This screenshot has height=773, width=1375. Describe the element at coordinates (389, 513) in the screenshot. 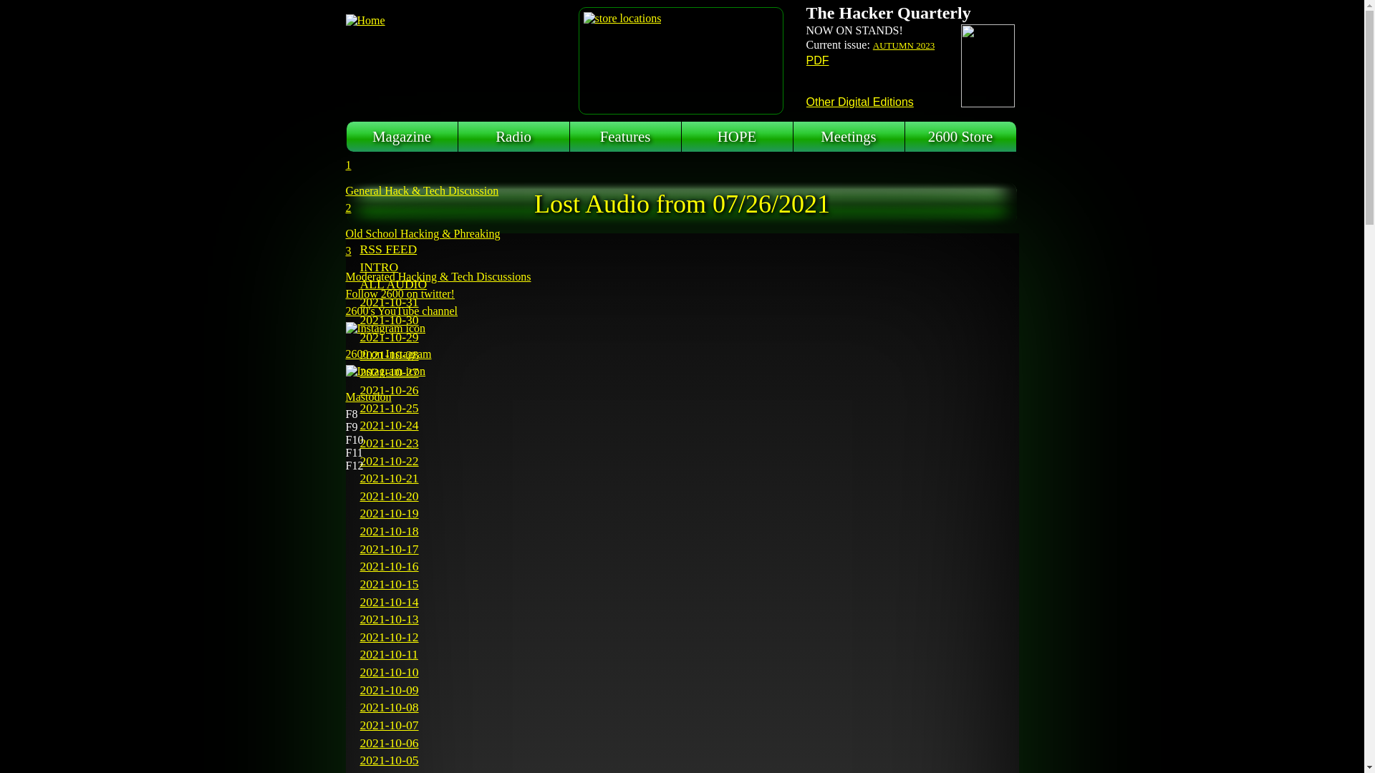

I see `2021-10-19` at that location.